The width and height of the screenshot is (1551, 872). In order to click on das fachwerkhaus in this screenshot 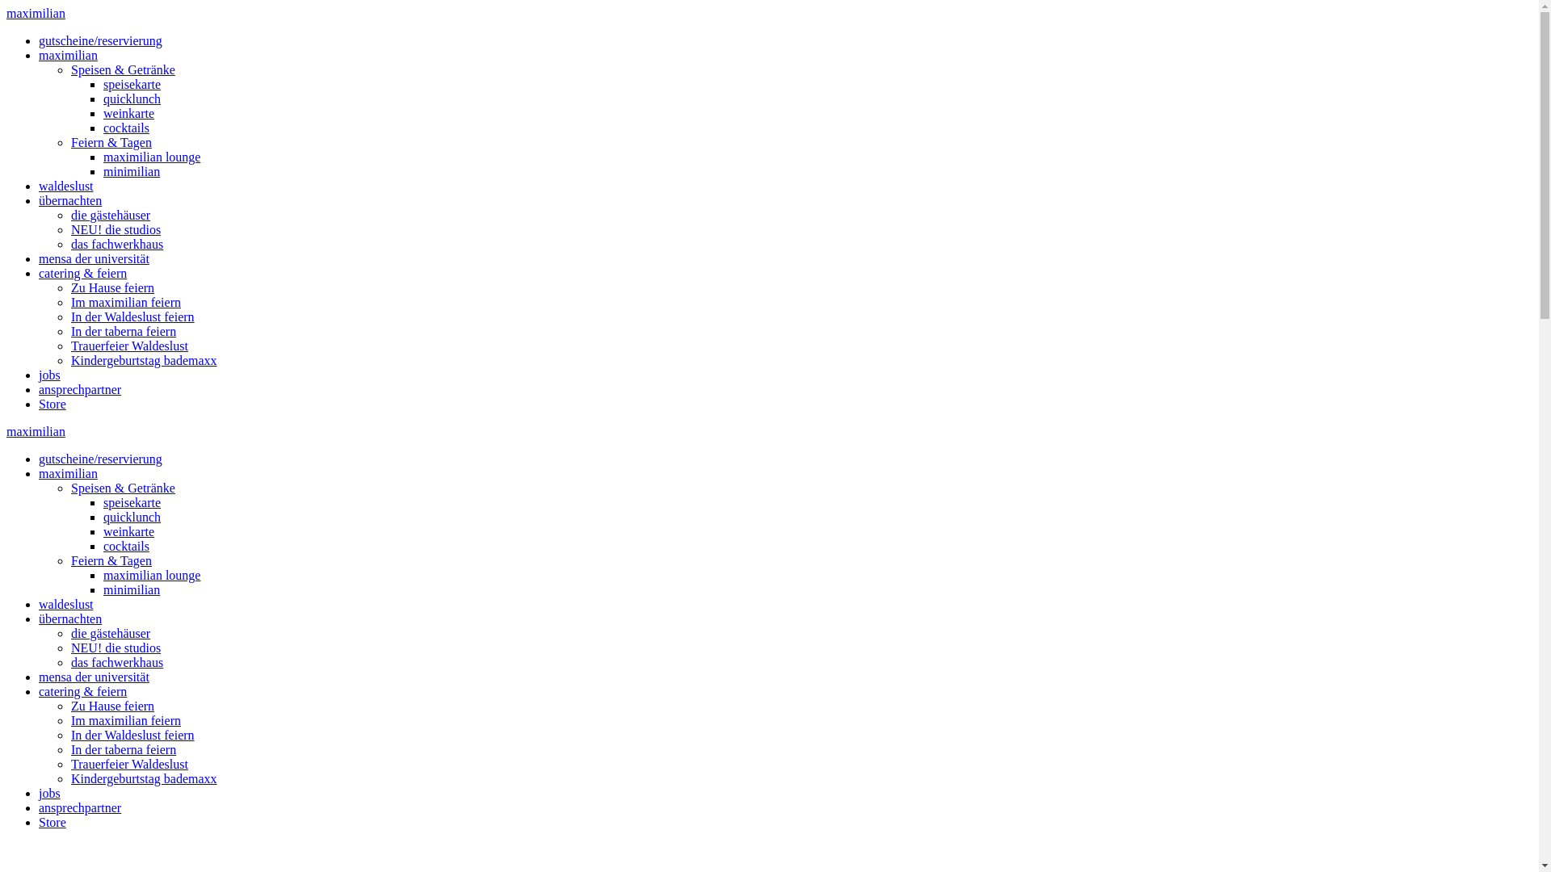, I will do `click(117, 244)`.